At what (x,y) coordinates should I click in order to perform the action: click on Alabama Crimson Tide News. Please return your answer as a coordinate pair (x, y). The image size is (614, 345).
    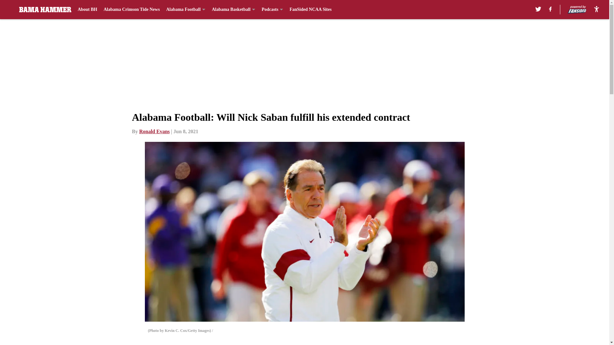
    Looking at the image, I should click on (132, 10).